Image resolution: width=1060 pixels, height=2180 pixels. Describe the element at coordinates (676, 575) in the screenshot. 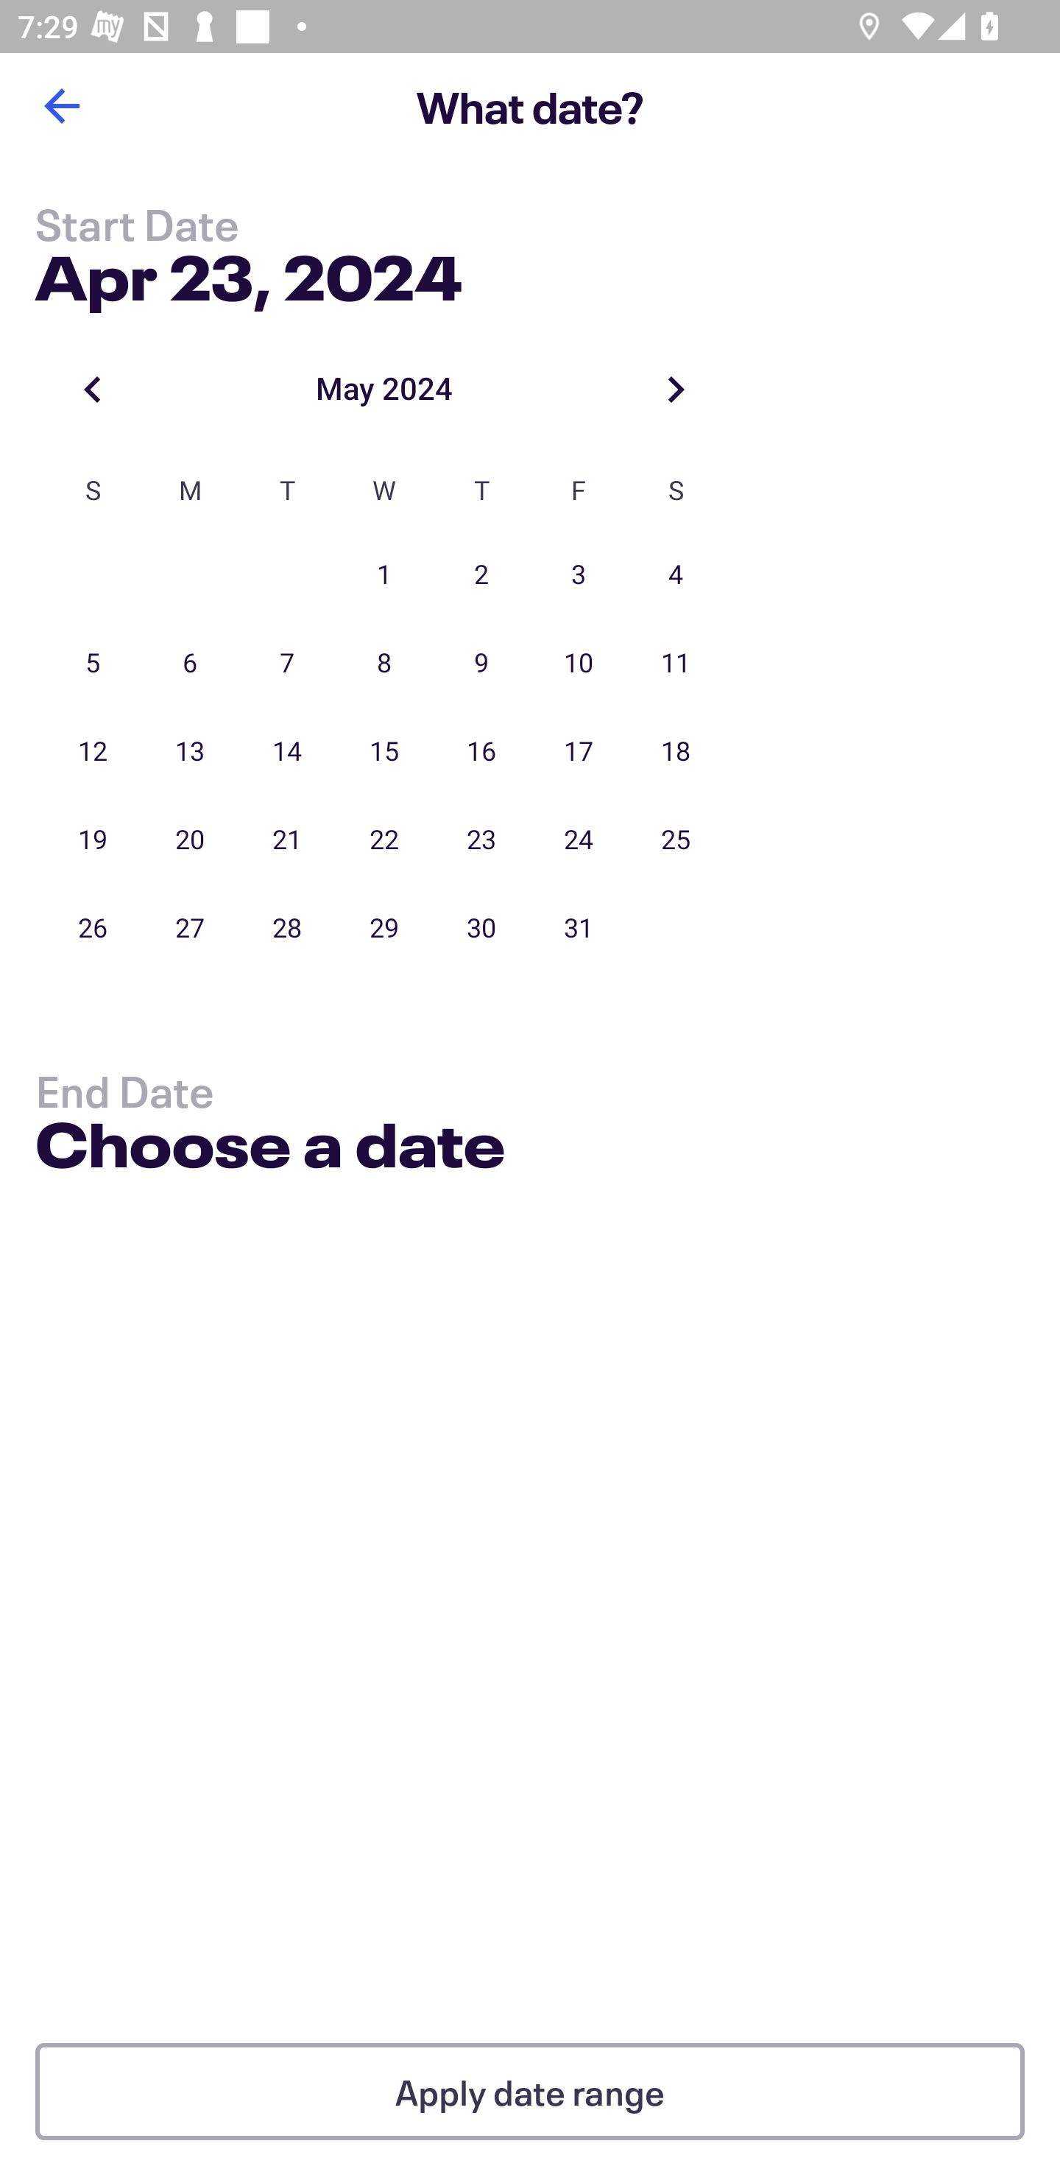

I see `4 04 May 2024` at that location.